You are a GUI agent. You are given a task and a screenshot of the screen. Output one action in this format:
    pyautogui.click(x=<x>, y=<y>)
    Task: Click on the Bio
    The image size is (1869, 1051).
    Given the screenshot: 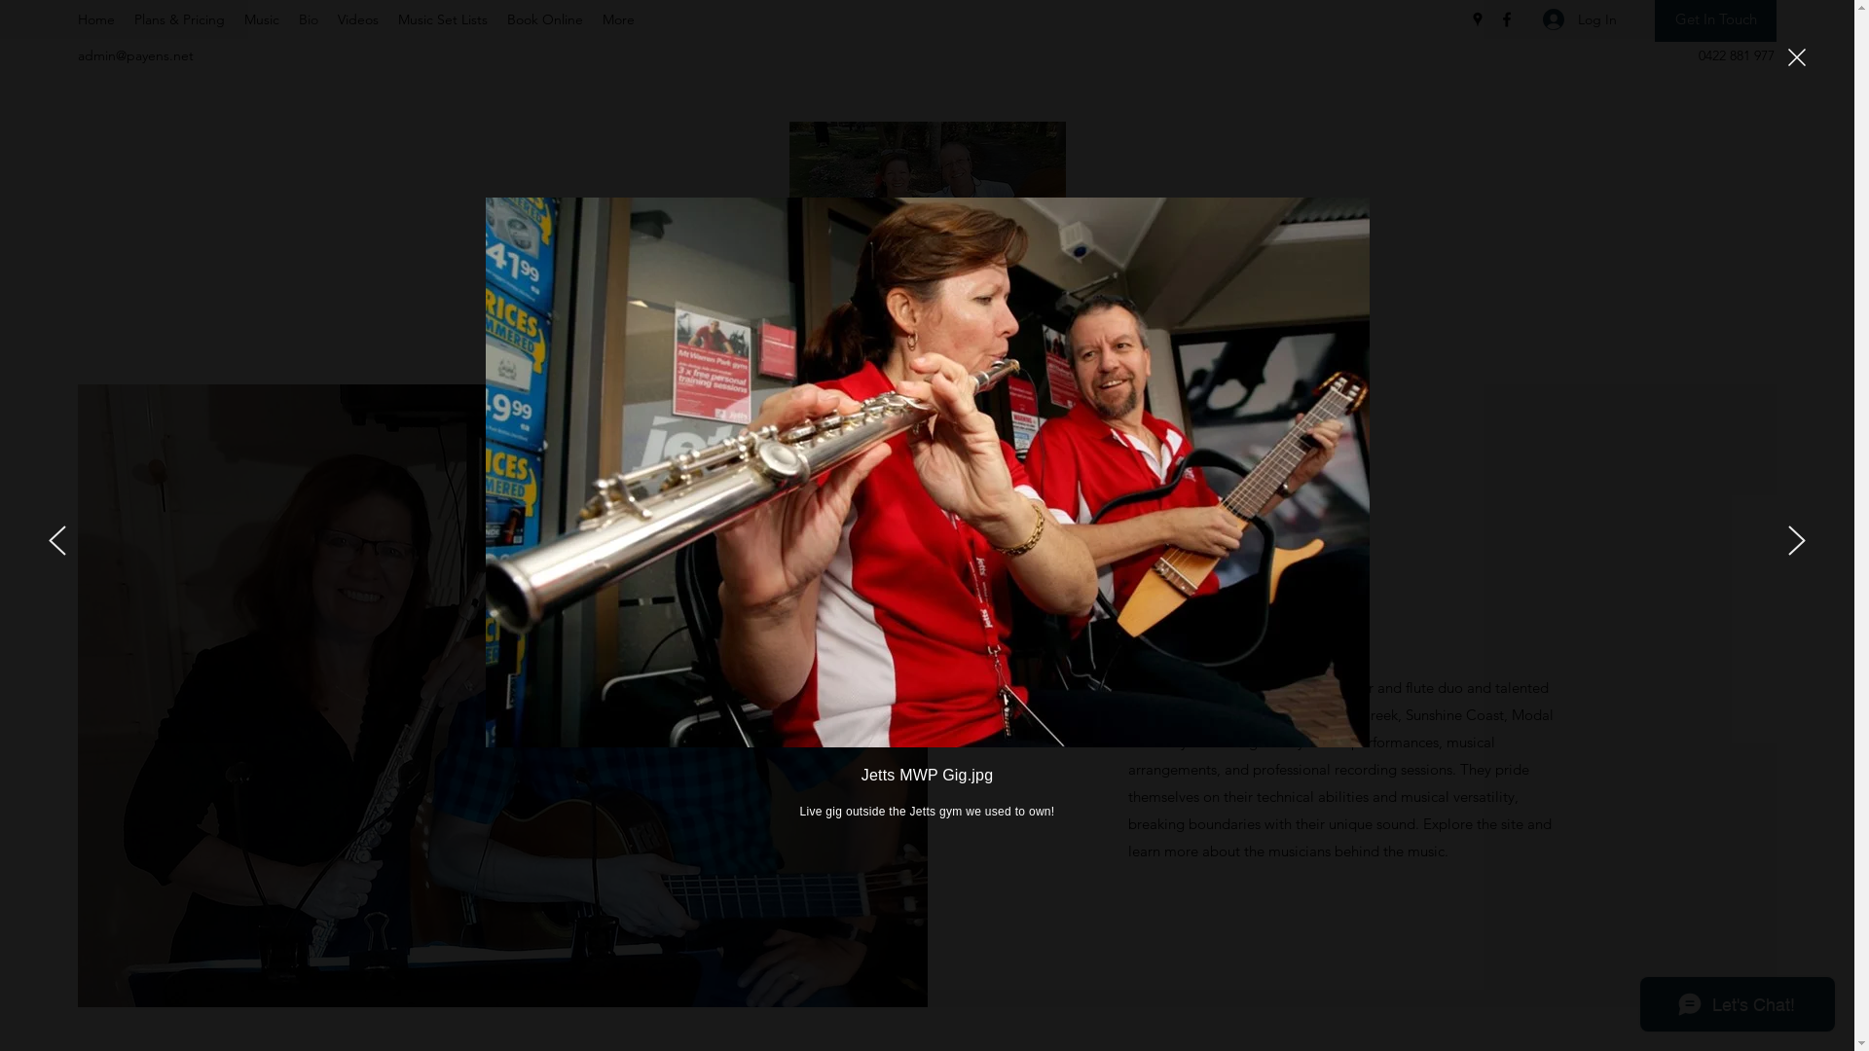 What is the action you would take?
    pyautogui.click(x=309, y=18)
    